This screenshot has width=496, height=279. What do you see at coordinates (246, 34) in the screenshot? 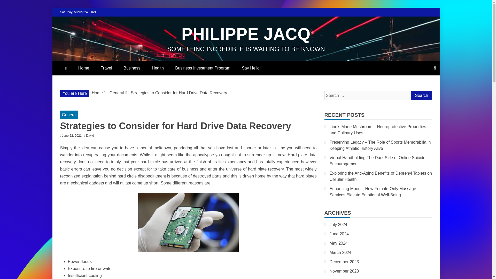
I see `PHILIPPE JACQ` at bounding box center [246, 34].